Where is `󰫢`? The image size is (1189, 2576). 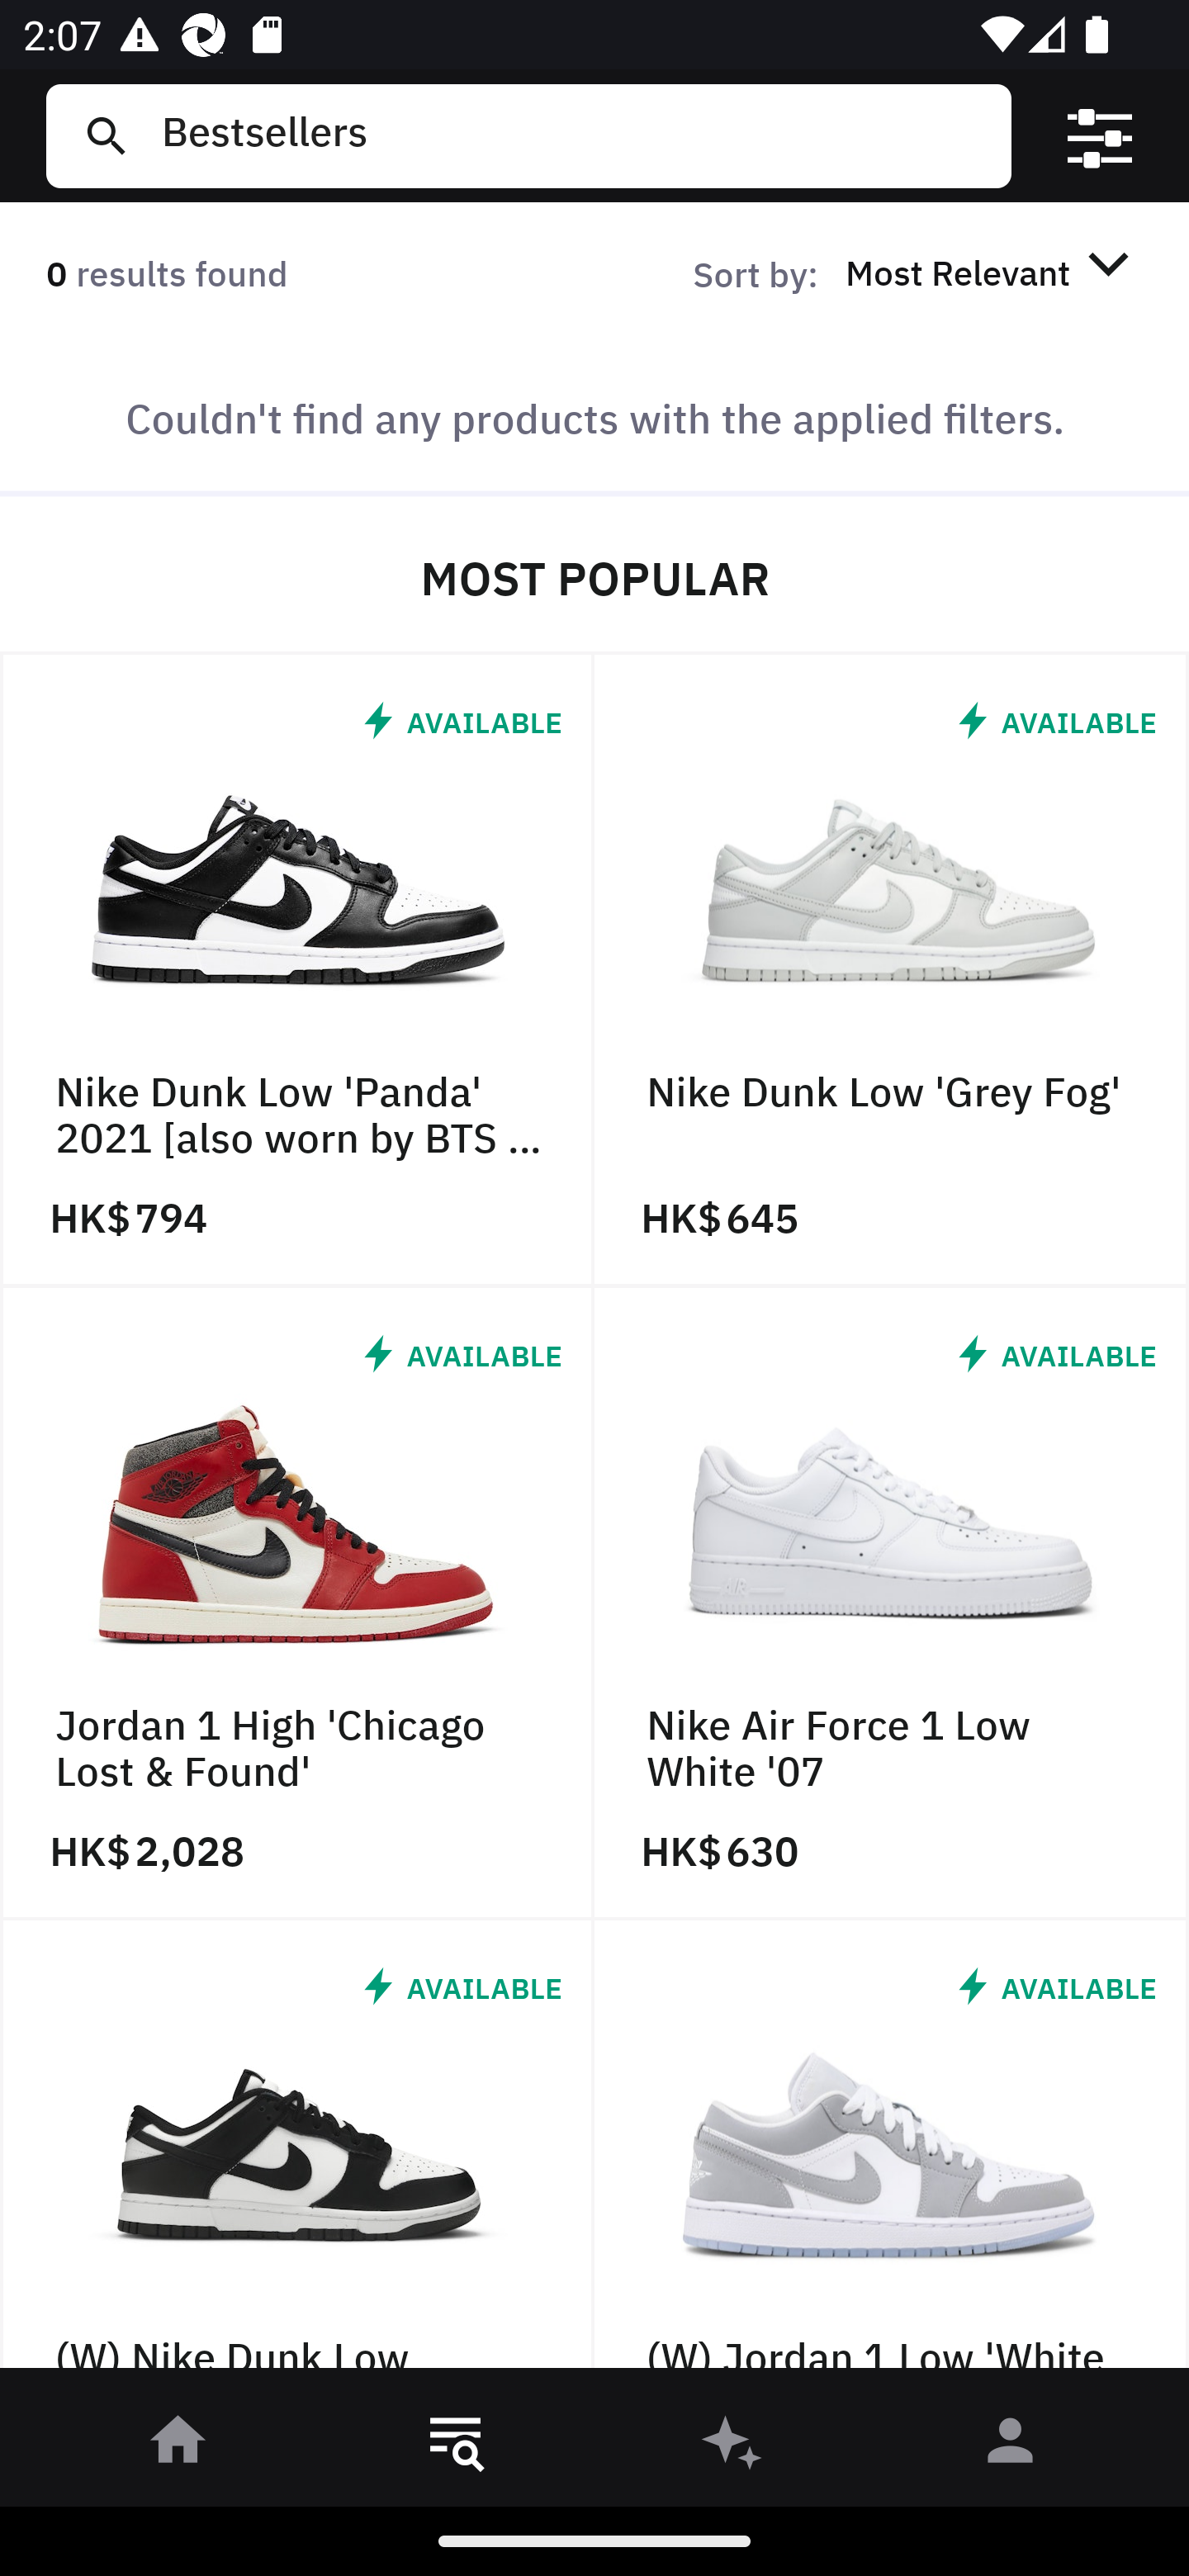 󰫢 is located at coordinates (733, 2446).